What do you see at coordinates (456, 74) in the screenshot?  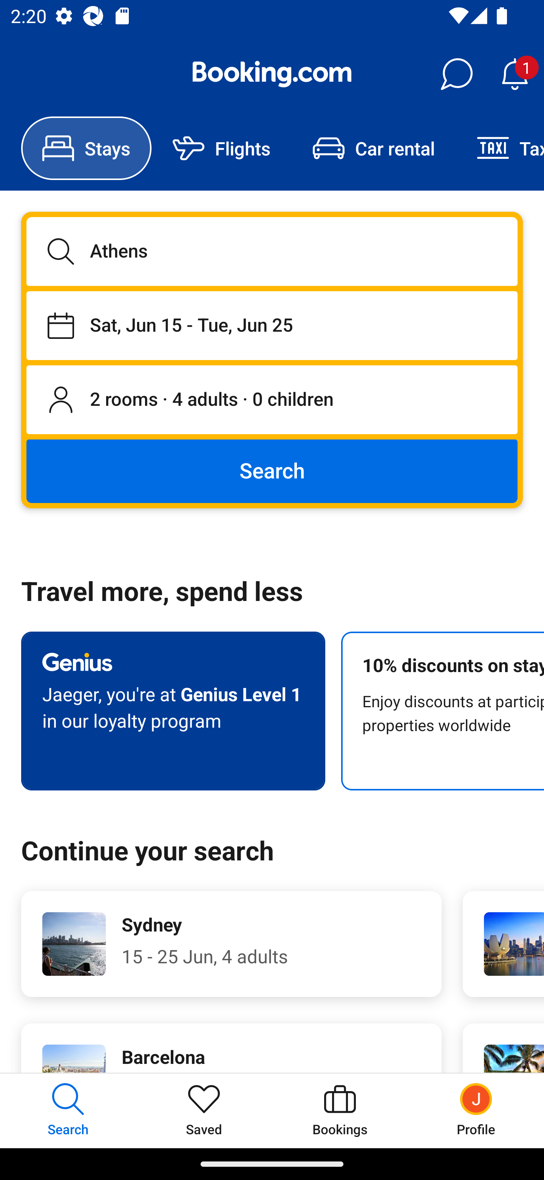 I see `Messages` at bounding box center [456, 74].